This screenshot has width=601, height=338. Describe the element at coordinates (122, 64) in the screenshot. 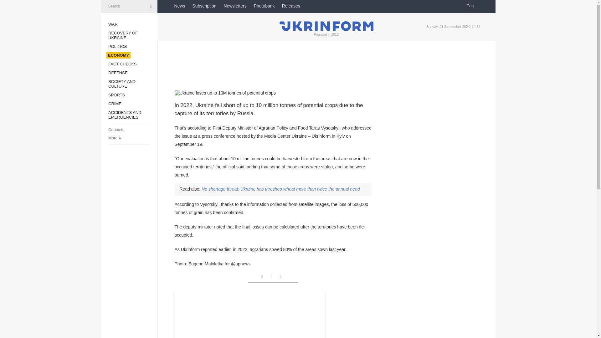

I see `FACT CHECKS` at that location.